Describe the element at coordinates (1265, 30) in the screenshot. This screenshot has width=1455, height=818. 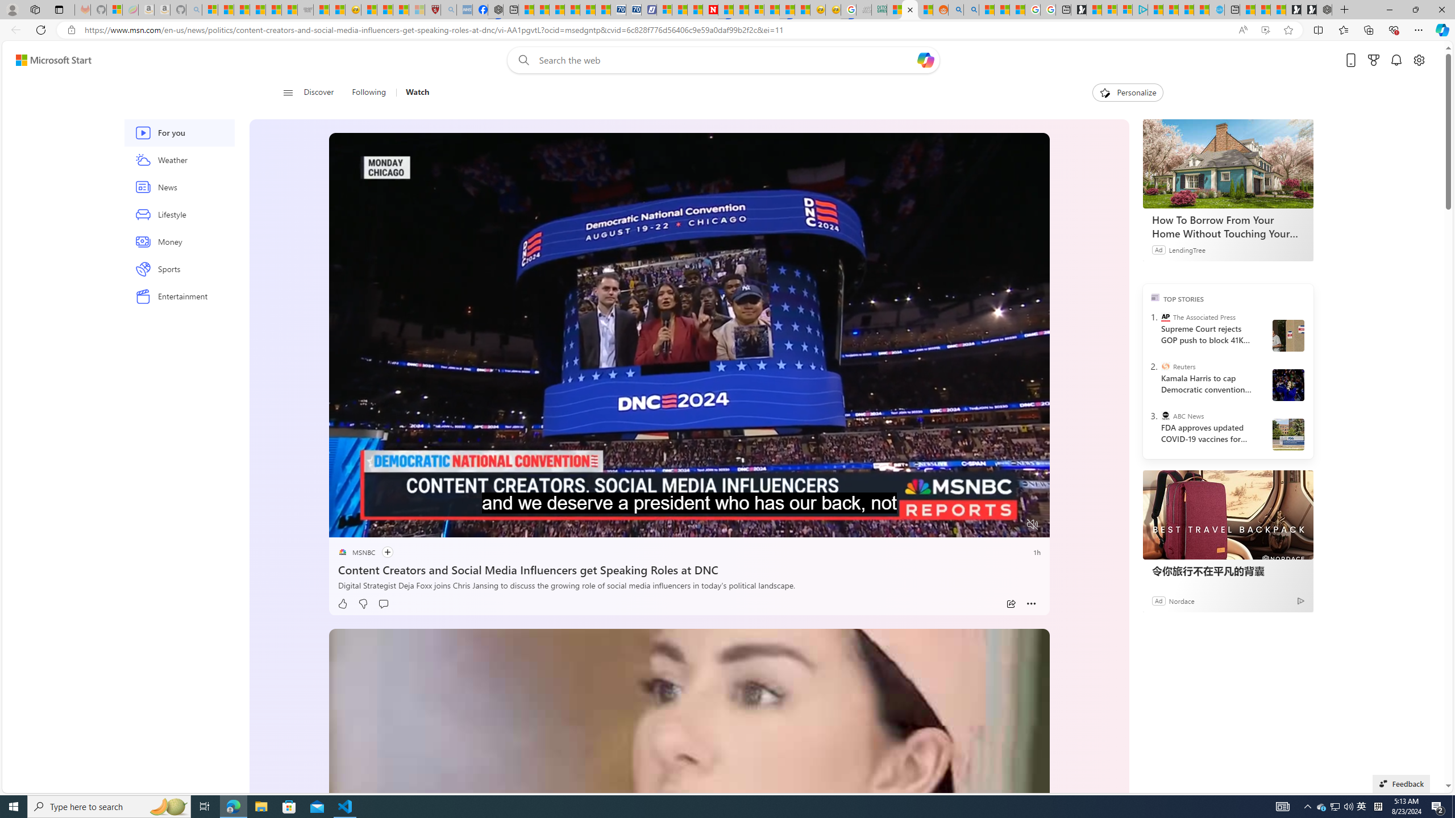
I see `Enhance video` at that location.